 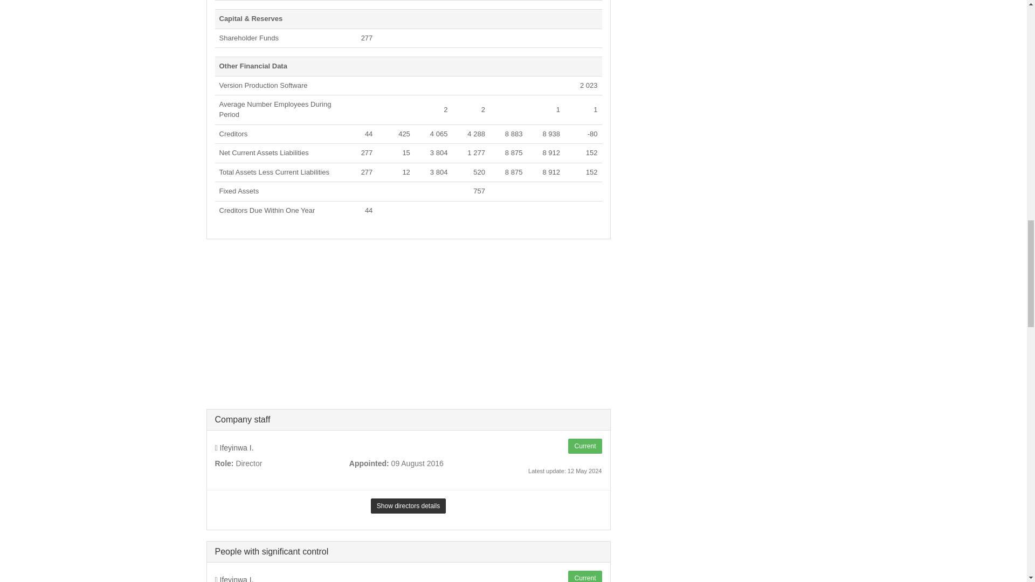 I want to click on Creditors, so click(x=233, y=134).